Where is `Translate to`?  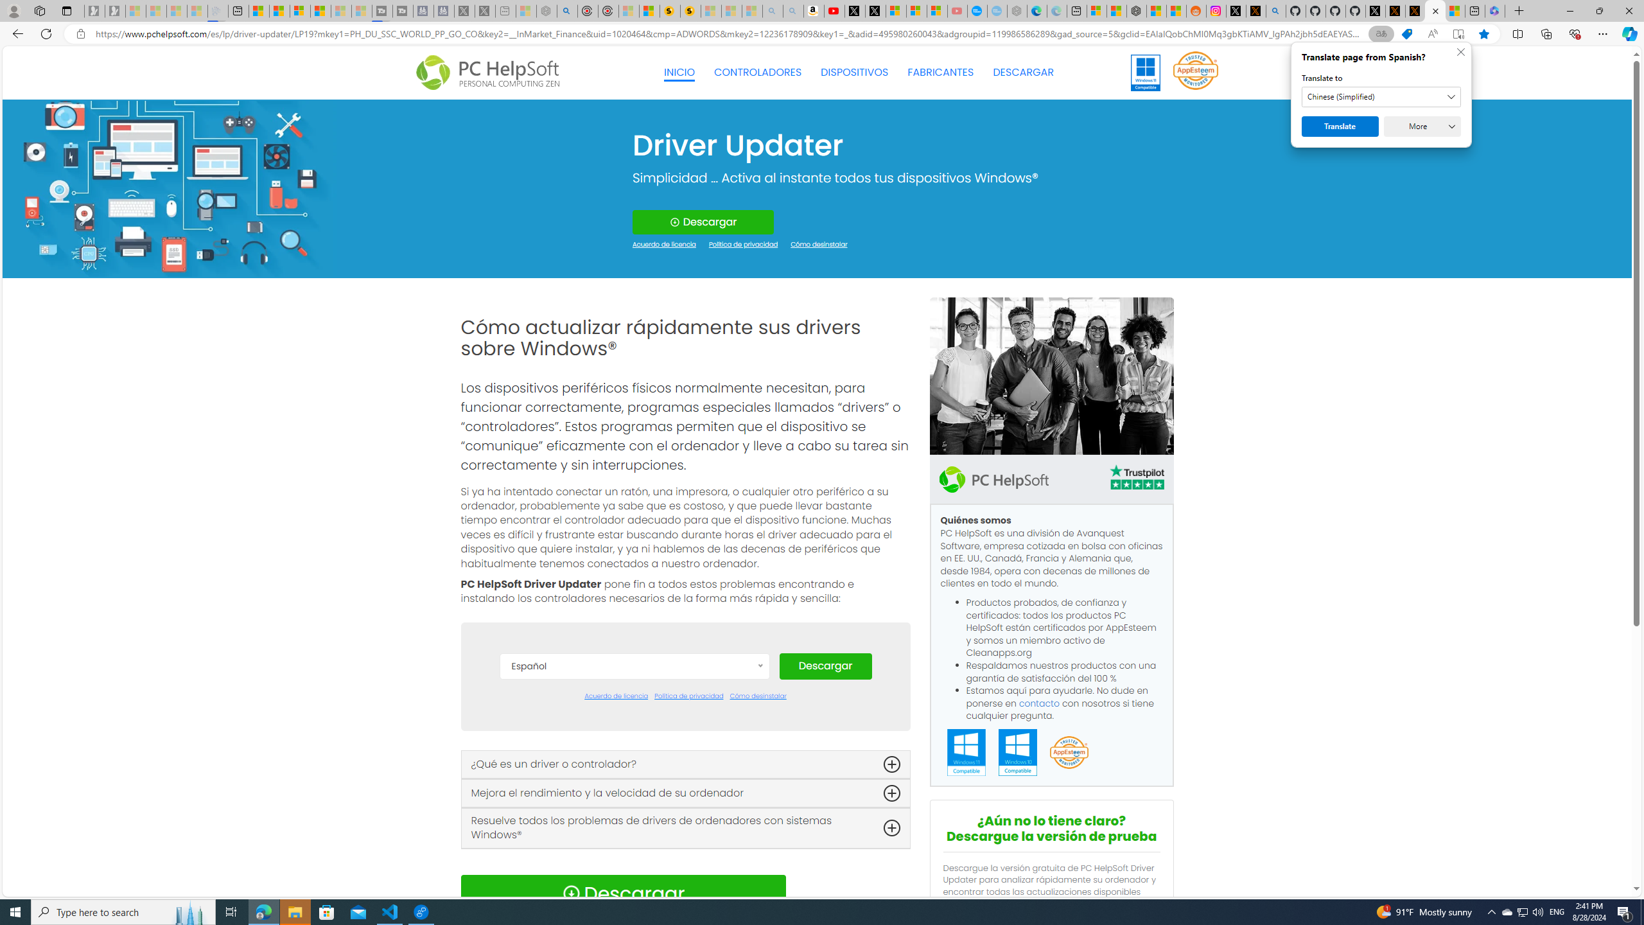 Translate to is located at coordinates (1381, 97).